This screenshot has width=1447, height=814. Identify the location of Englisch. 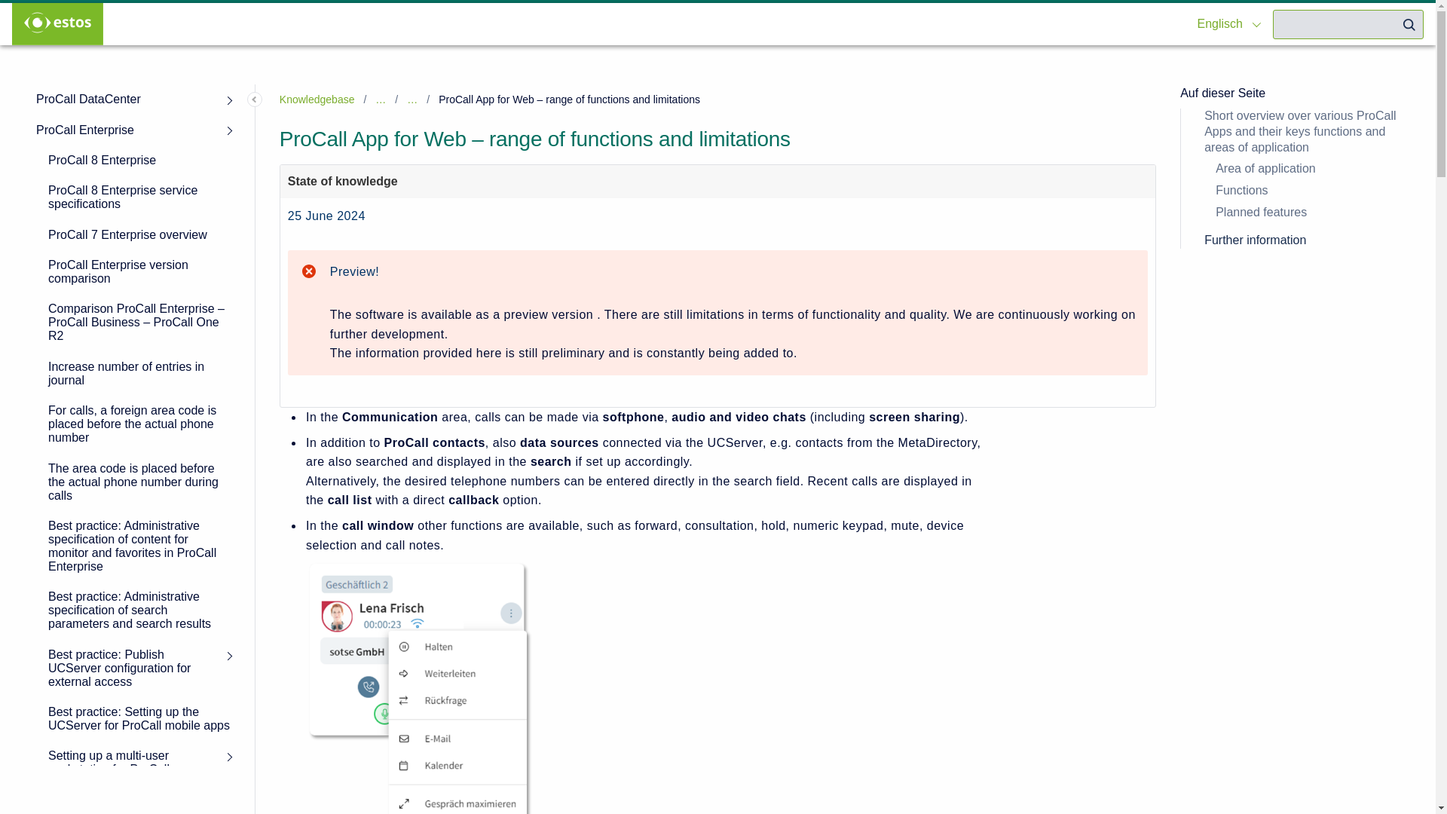
(1222, 23).